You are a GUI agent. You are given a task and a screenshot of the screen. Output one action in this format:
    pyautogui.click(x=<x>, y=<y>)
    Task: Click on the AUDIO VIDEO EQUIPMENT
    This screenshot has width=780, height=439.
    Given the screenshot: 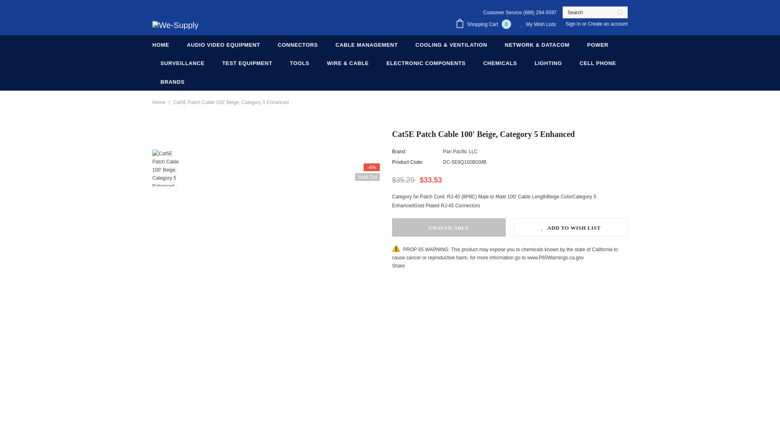 What is the action you would take?
    pyautogui.click(x=223, y=44)
    